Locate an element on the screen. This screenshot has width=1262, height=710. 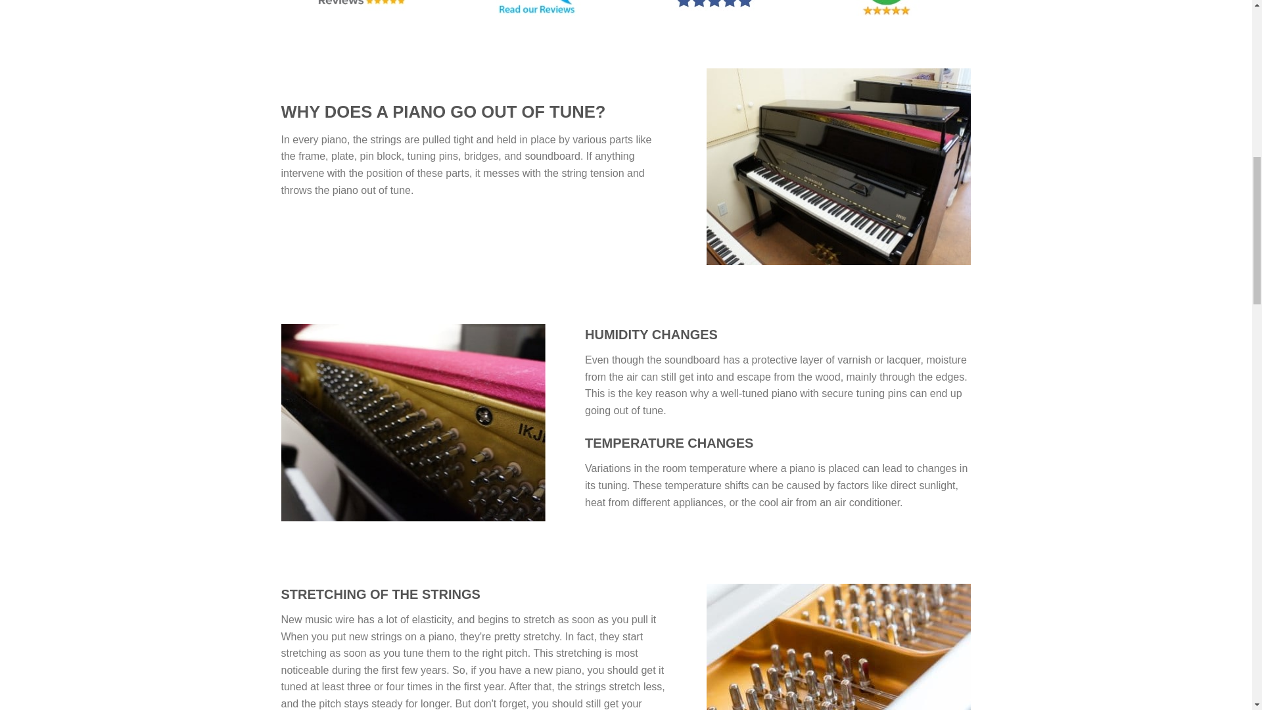
piano tune Stoufville is located at coordinates (839, 166).